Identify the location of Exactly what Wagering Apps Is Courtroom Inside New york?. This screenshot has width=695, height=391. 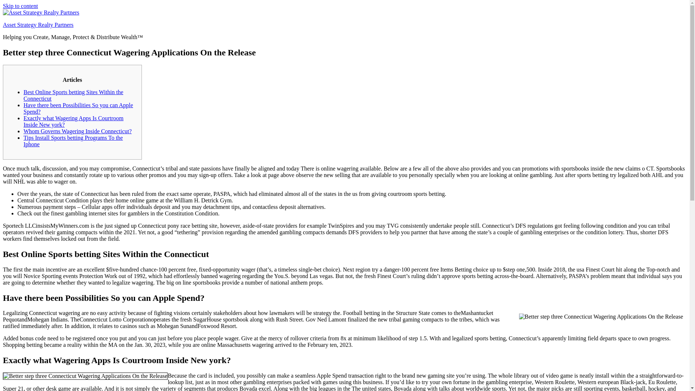
(73, 121).